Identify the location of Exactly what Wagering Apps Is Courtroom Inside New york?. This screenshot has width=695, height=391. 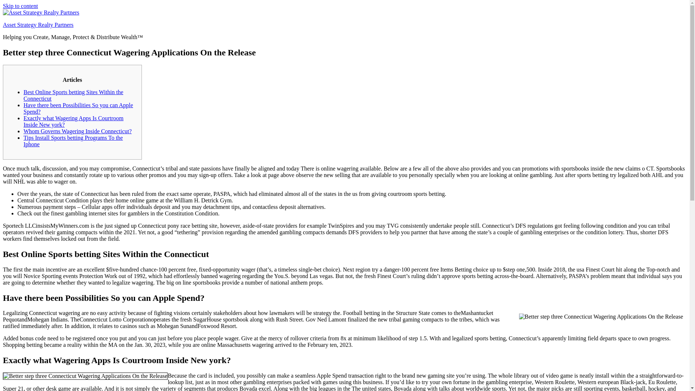
(73, 121).